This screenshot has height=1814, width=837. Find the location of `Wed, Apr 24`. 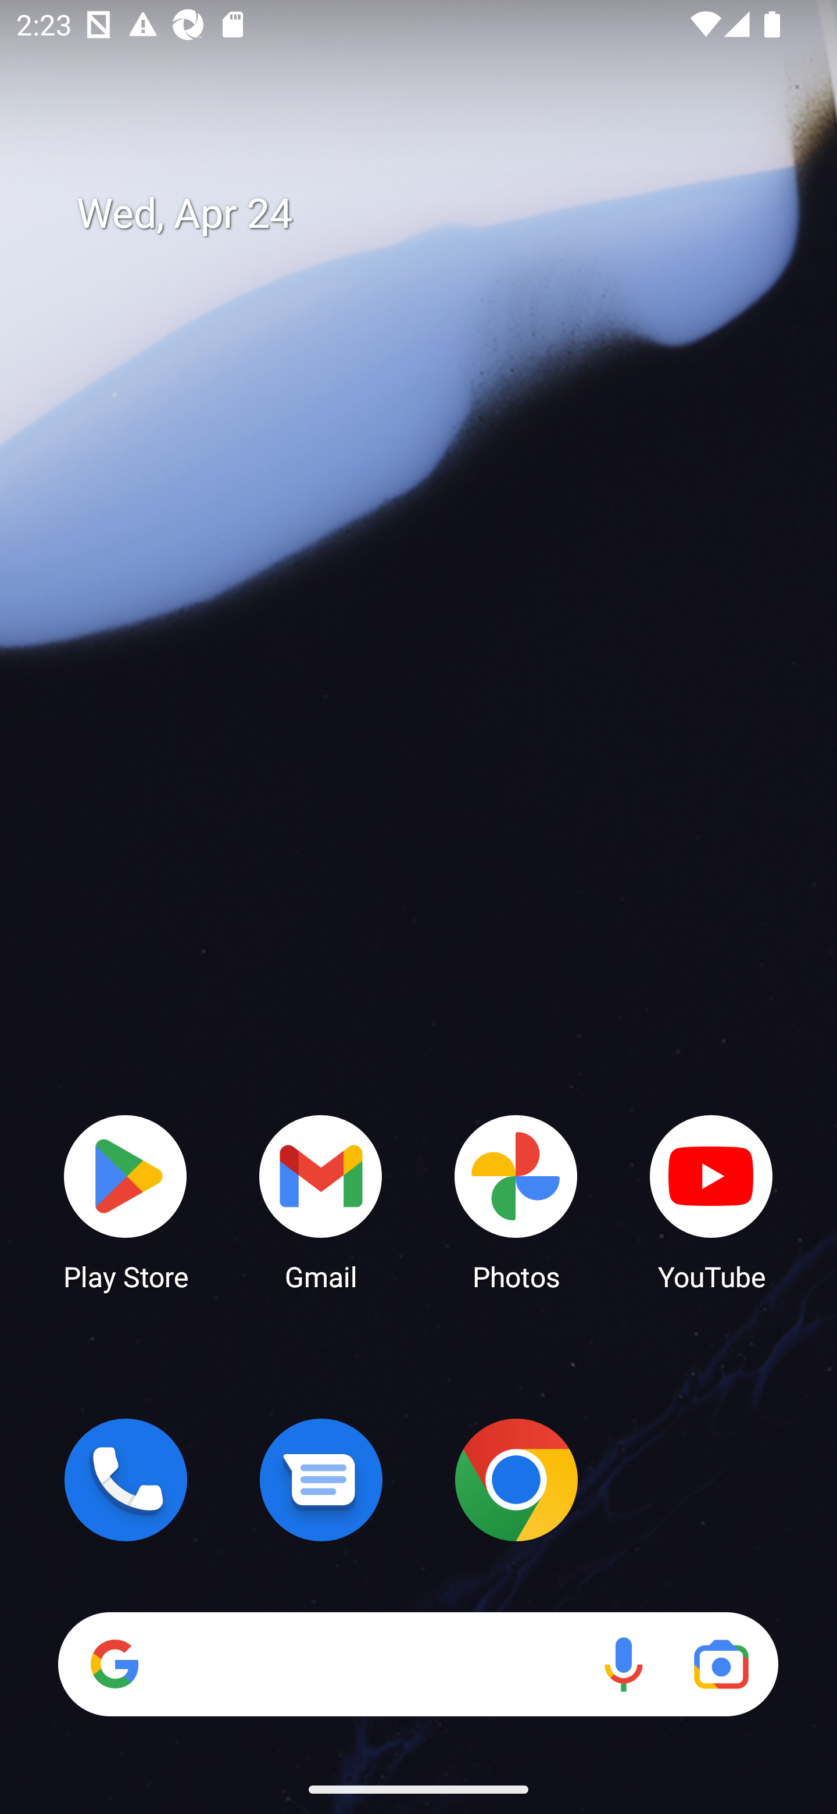

Wed, Apr 24 is located at coordinates (435, 214).